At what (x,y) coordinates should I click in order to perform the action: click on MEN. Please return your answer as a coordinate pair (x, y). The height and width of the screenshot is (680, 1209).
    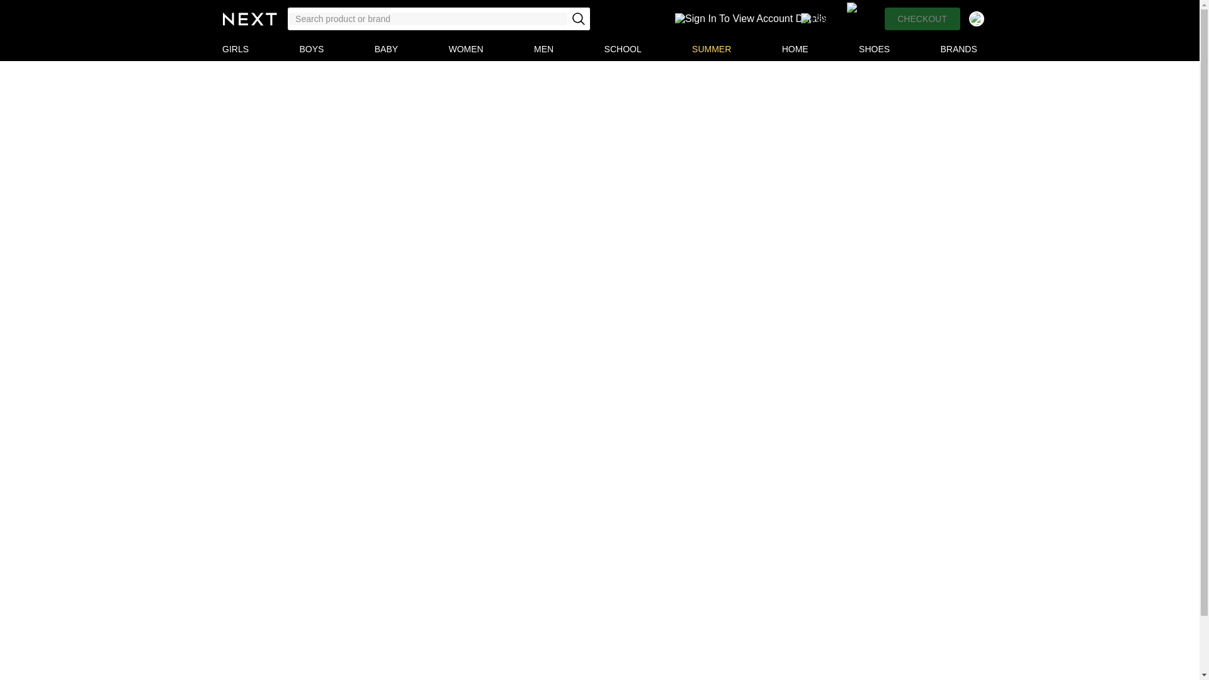
    Looking at the image, I should click on (543, 49).